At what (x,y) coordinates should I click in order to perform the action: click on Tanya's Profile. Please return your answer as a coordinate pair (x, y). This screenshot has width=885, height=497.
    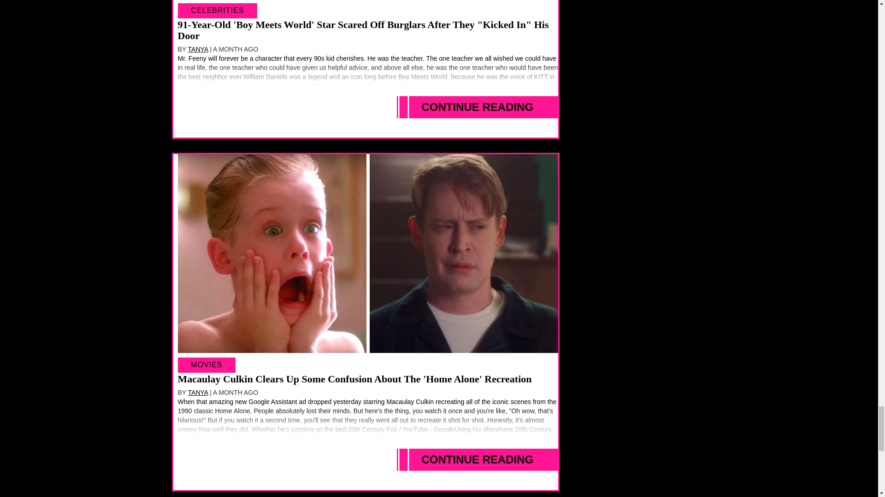
    Looking at the image, I should click on (198, 392).